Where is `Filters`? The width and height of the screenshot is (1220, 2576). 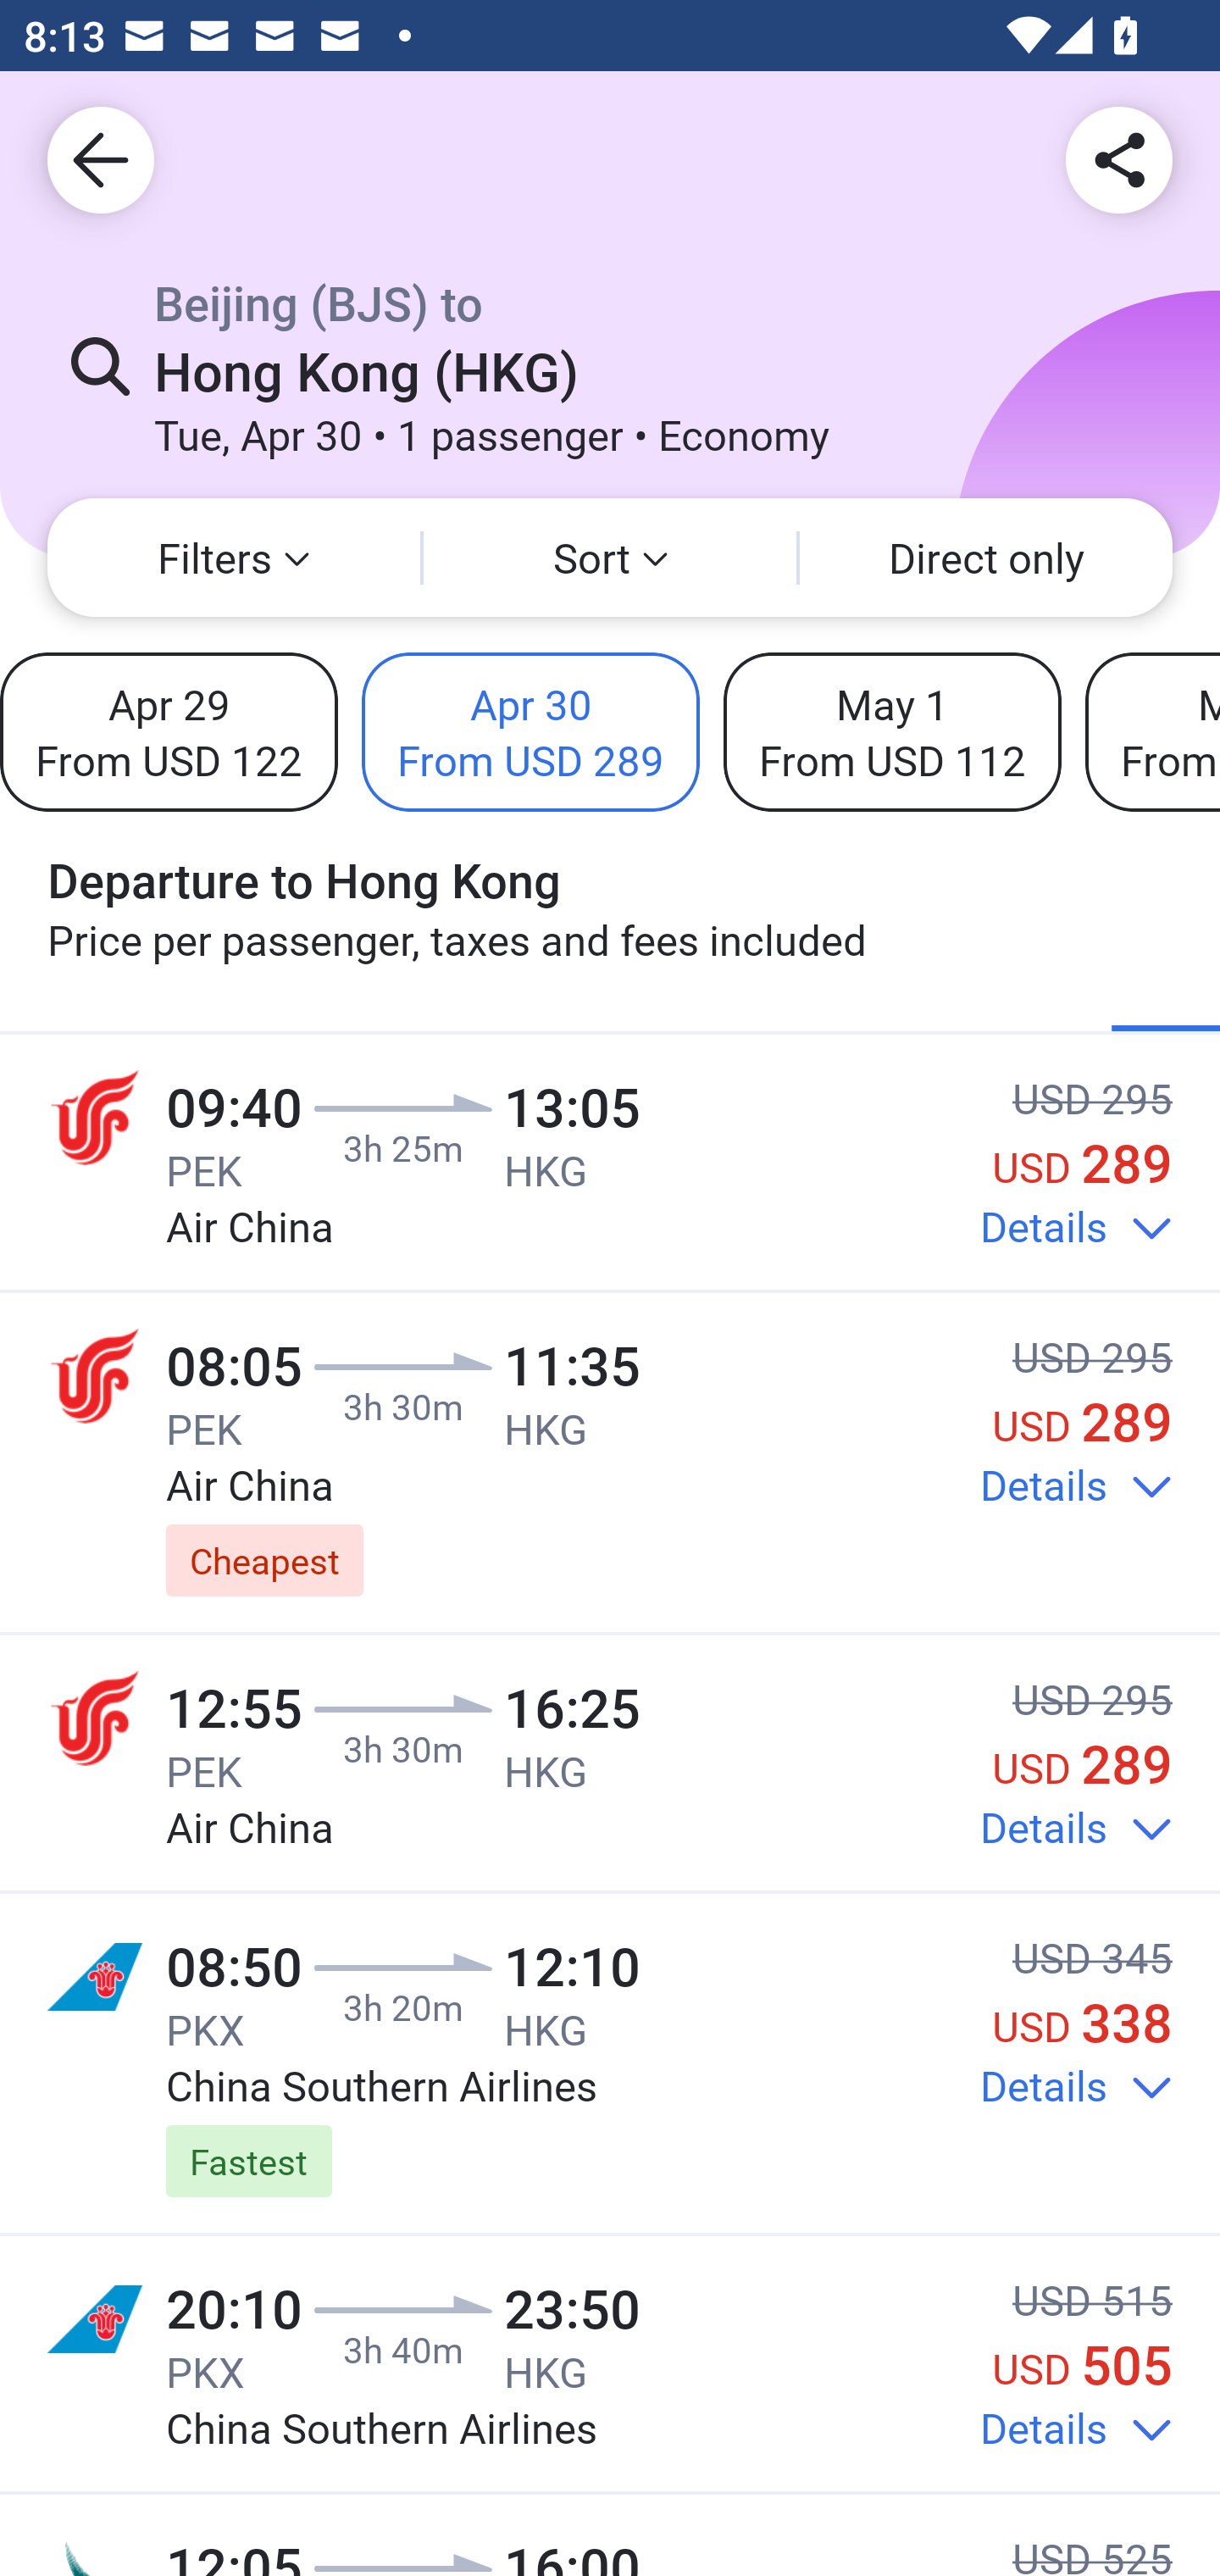 Filters is located at coordinates (234, 558).